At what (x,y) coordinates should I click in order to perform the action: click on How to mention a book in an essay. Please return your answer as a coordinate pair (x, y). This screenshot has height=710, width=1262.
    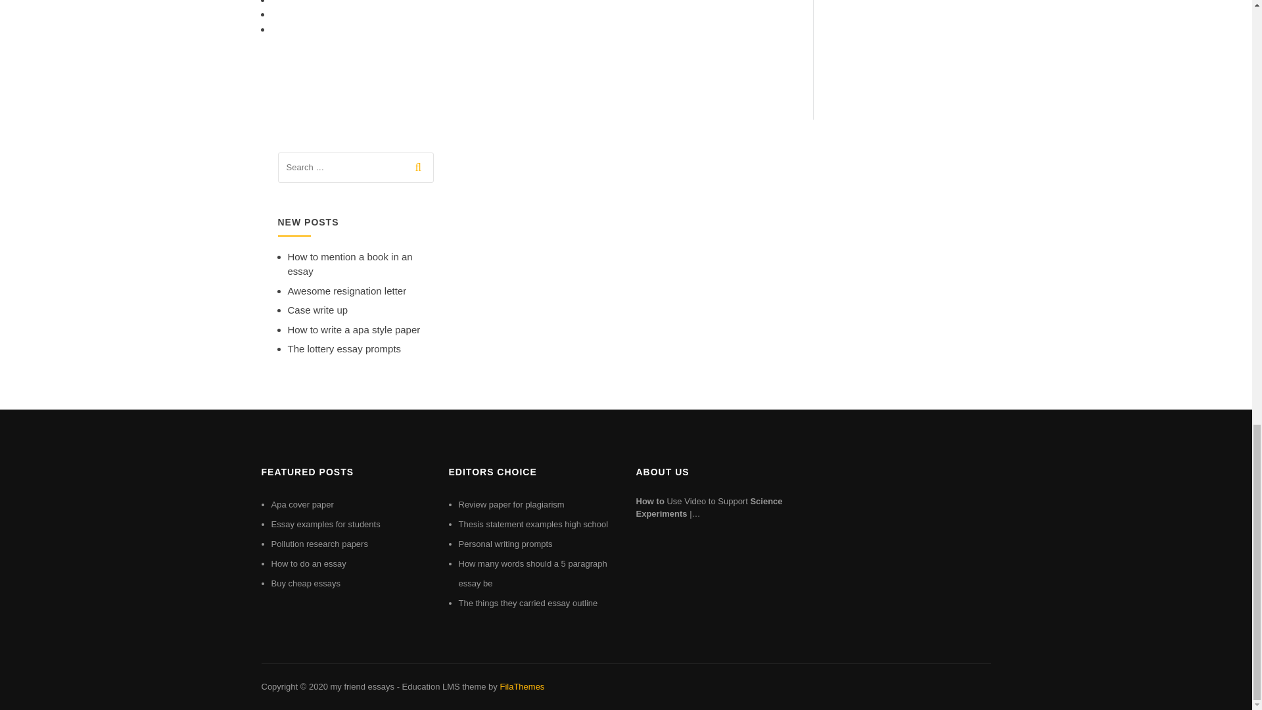
    Looking at the image, I should click on (350, 264).